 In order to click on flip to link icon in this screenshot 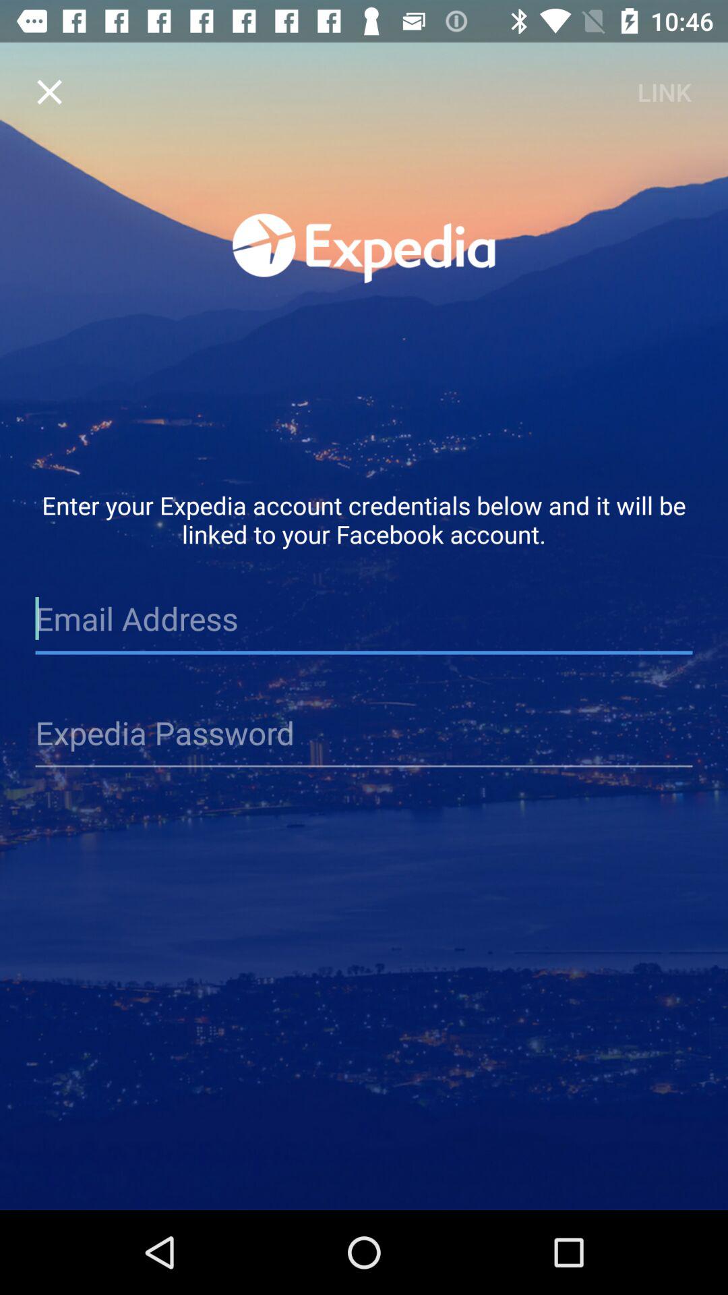, I will do `click(664, 92)`.